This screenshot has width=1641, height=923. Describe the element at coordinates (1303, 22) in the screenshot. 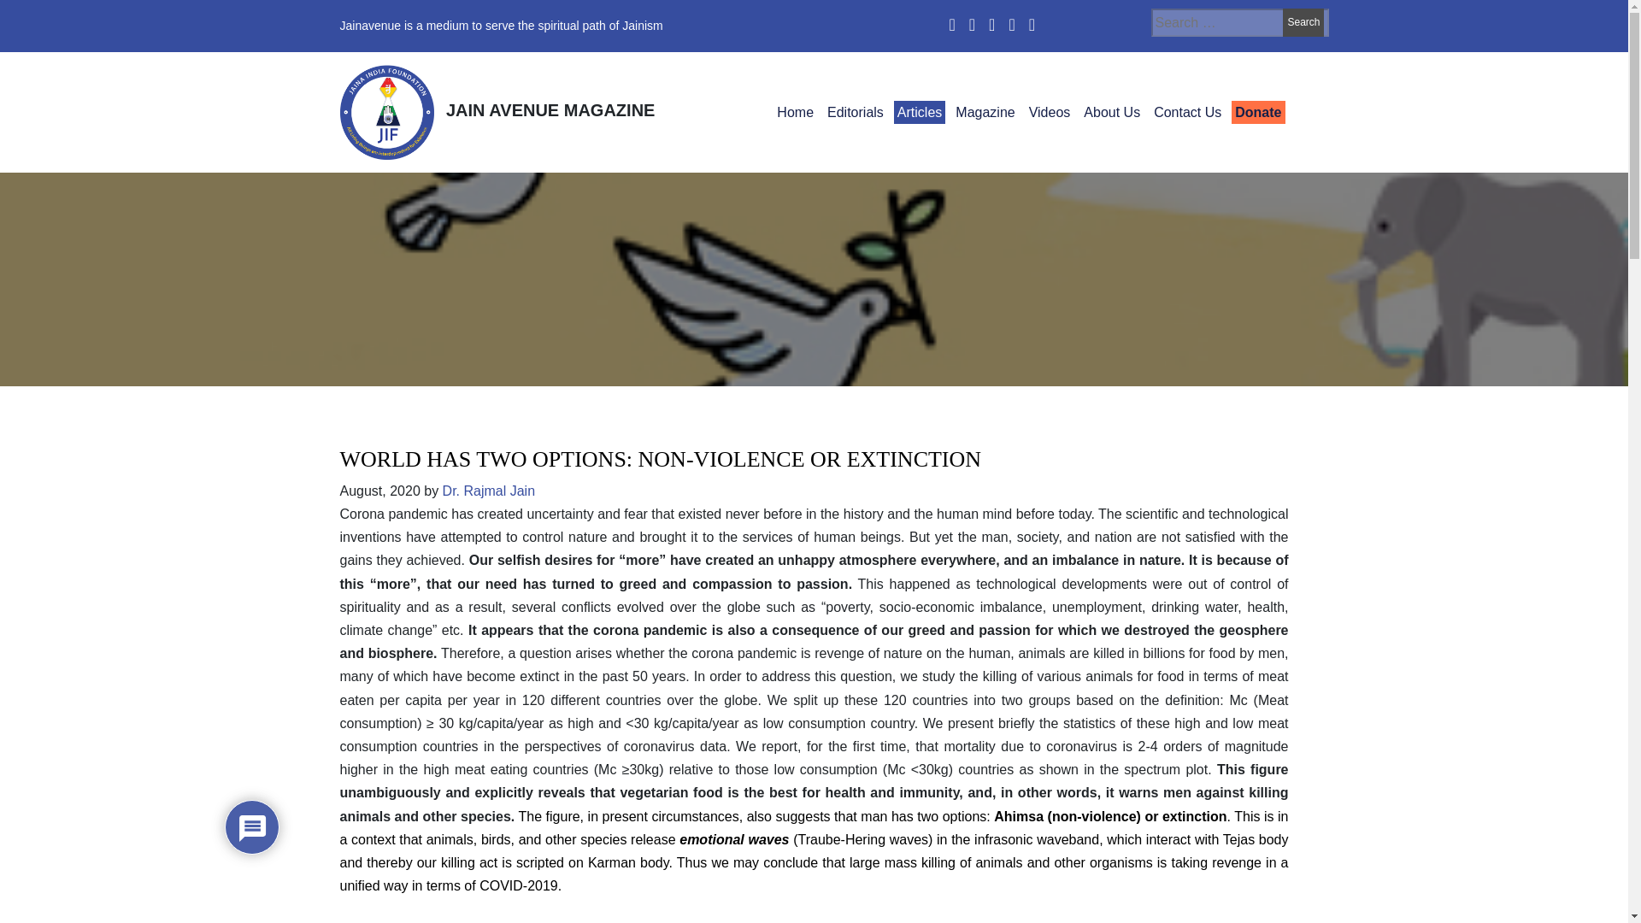

I see `Search` at that location.